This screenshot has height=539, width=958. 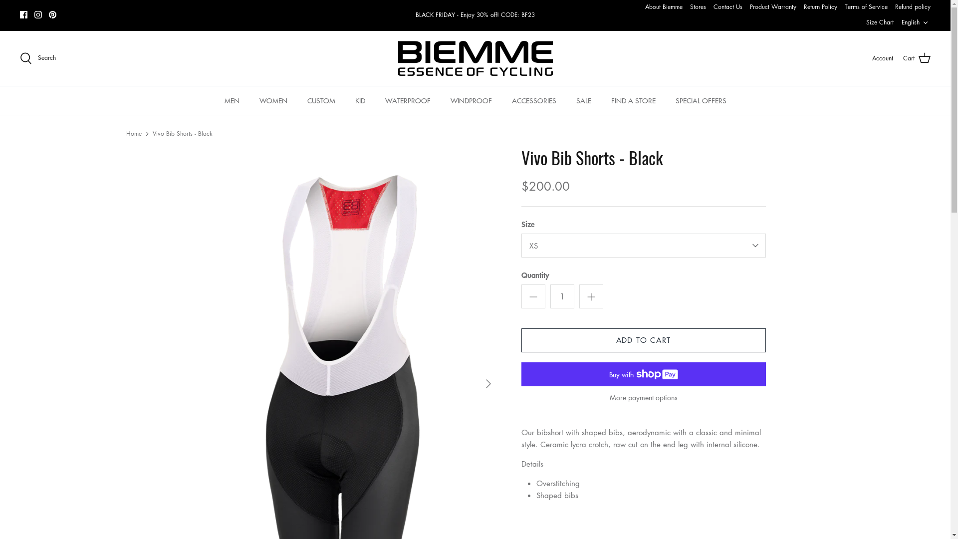 I want to click on Plus, so click(x=591, y=296).